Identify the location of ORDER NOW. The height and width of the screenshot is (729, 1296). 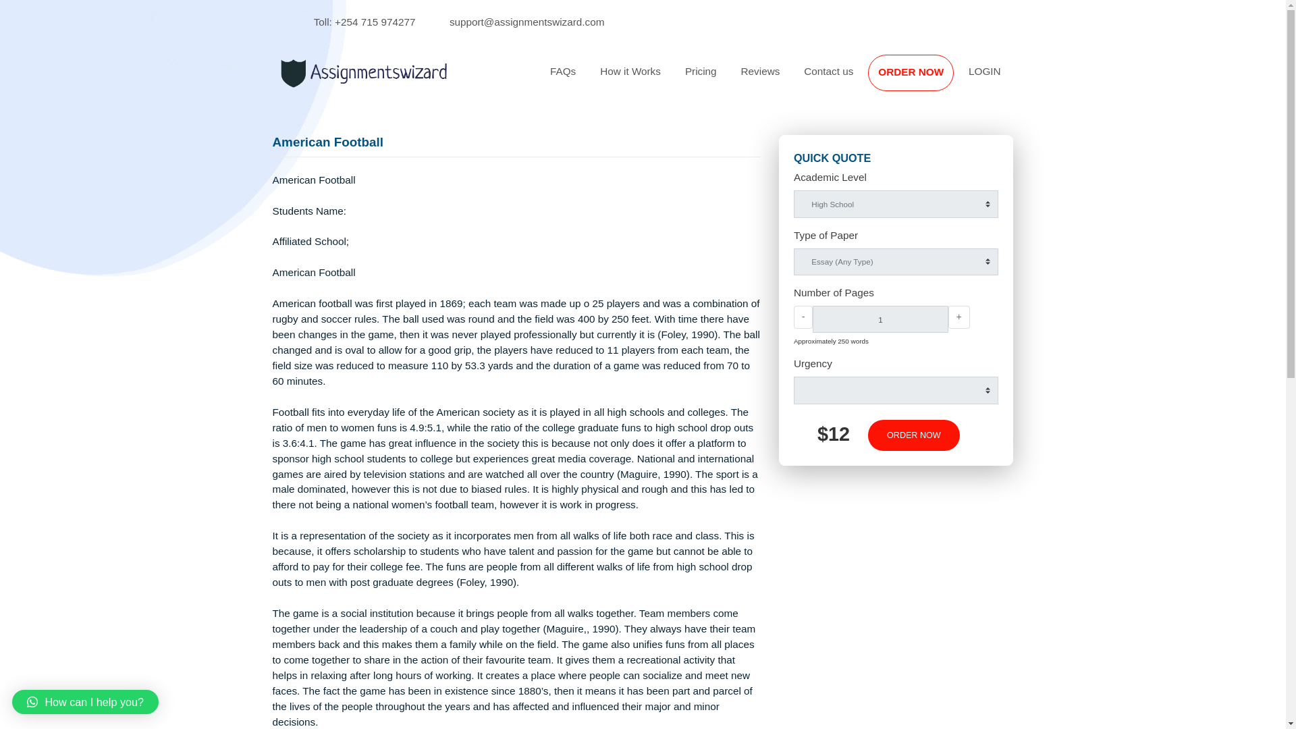
(1015, 483).